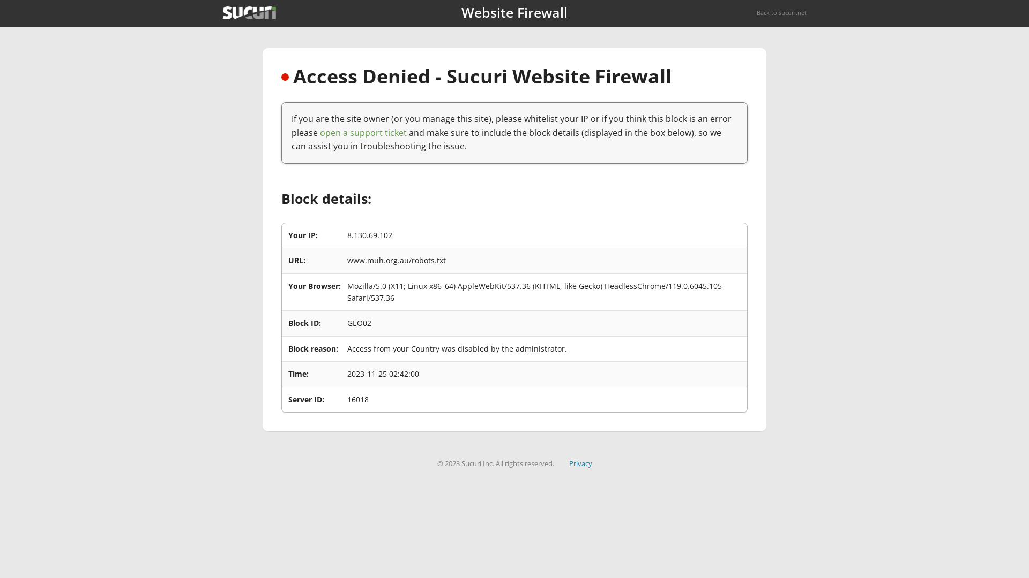 Image resolution: width=1029 pixels, height=578 pixels. Describe the element at coordinates (363, 133) in the screenshot. I see `open a support ticket` at that location.